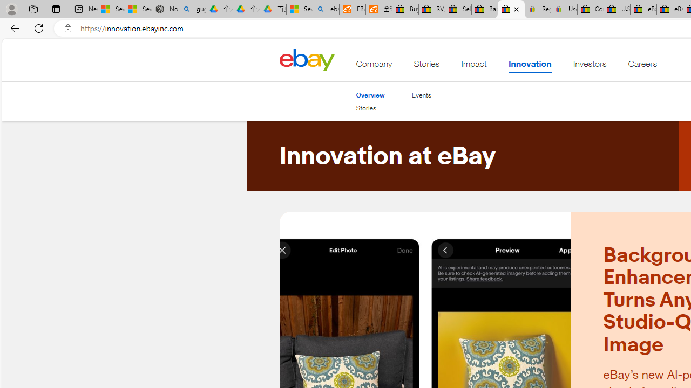 This screenshot has width=691, height=388. What do you see at coordinates (366, 108) in the screenshot?
I see `Stories` at bounding box center [366, 108].